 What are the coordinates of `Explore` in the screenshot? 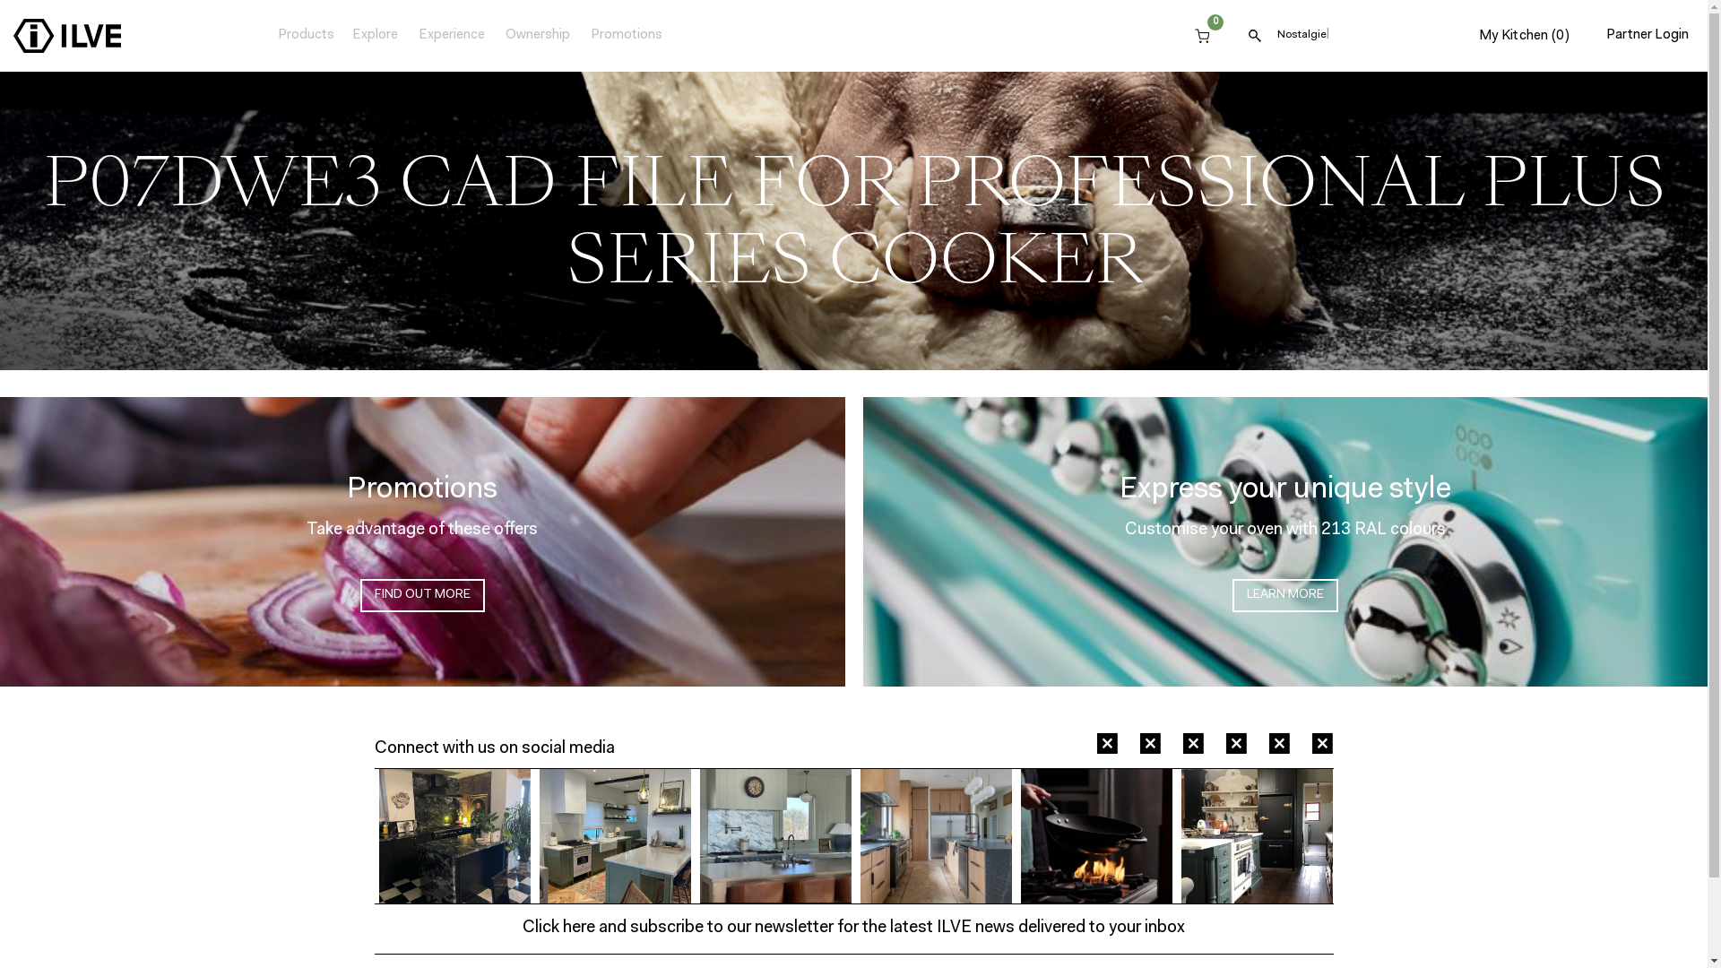 It's located at (375, 36).